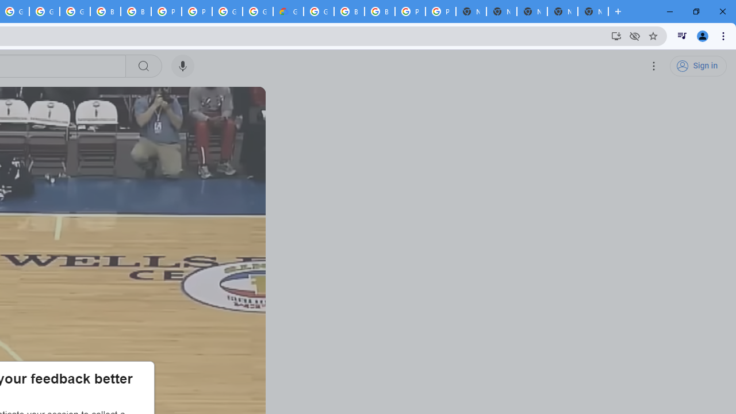 This screenshot has width=736, height=414. Describe the element at coordinates (183, 66) in the screenshot. I see `Search with your voice` at that location.